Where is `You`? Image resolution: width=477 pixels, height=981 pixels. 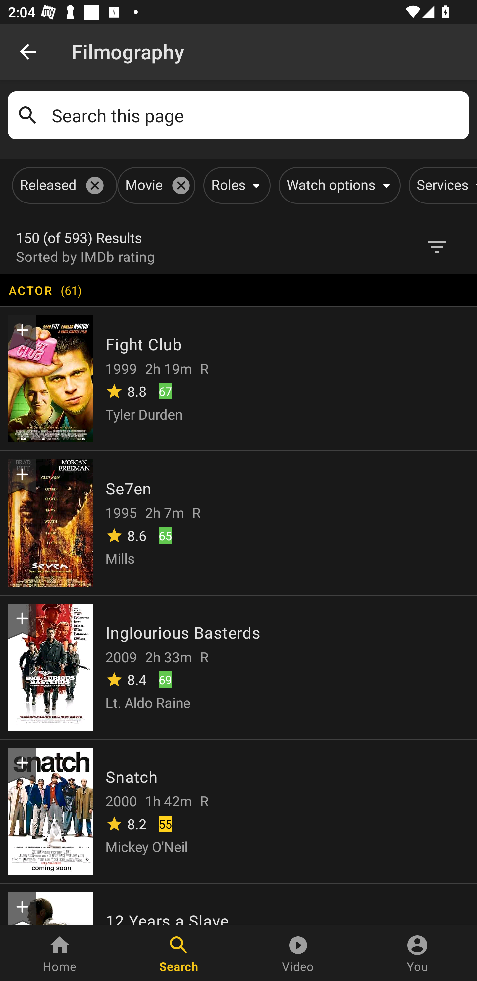 You is located at coordinates (417, 953).